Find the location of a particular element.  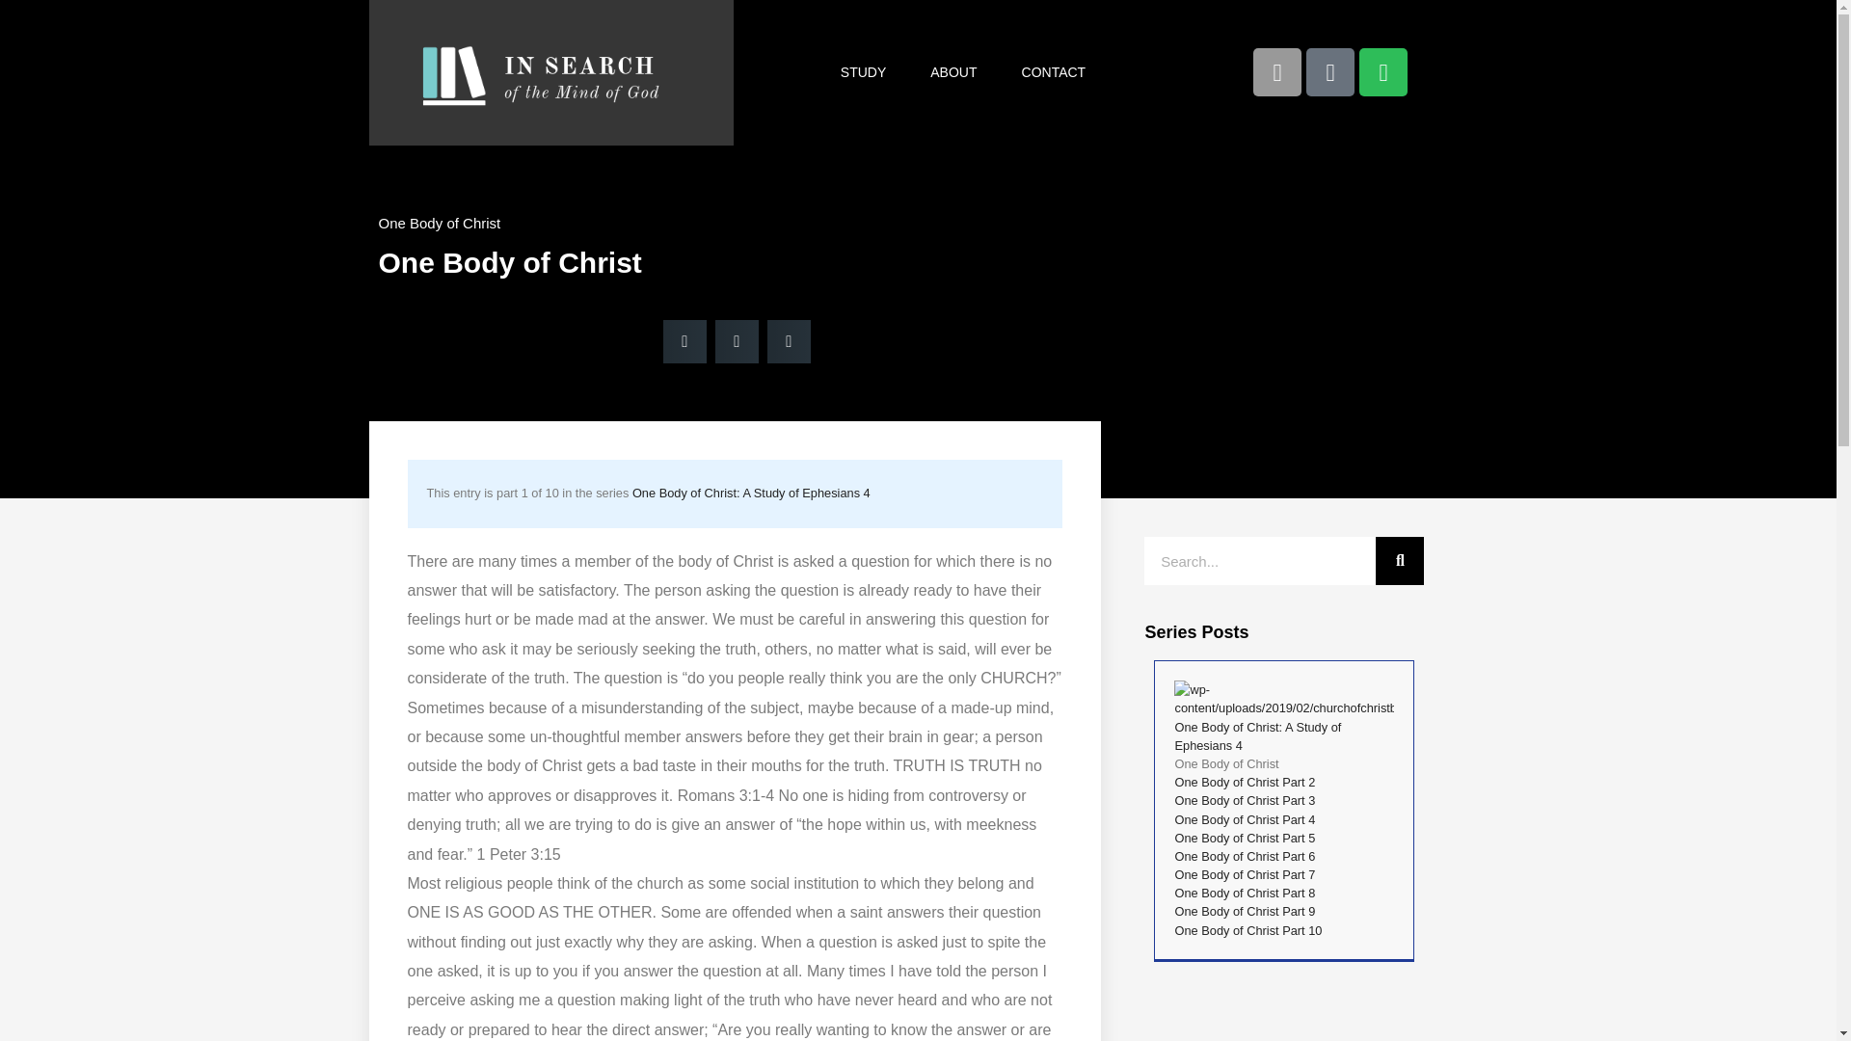

One Body of Christ Part 2 is located at coordinates (1244, 781).